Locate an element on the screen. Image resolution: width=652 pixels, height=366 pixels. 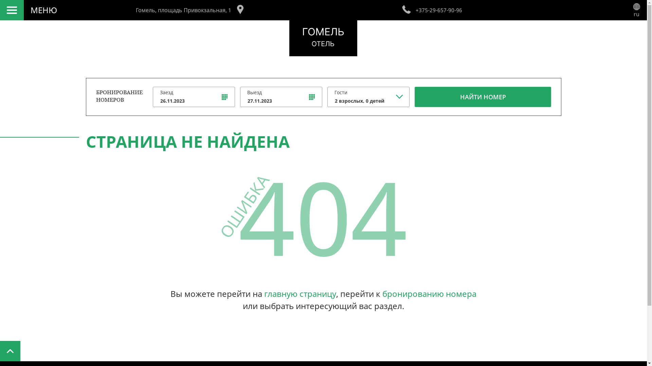
+375-29-657-90-96 is located at coordinates (429, 10).